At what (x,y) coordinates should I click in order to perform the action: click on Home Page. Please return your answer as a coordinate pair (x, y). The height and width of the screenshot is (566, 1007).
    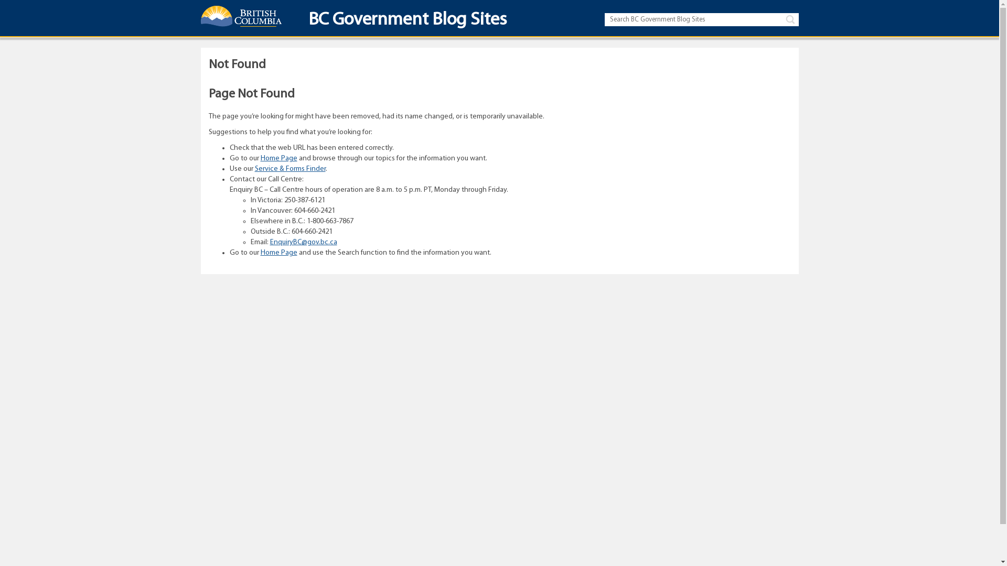
    Looking at the image, I should click on (278, 158).